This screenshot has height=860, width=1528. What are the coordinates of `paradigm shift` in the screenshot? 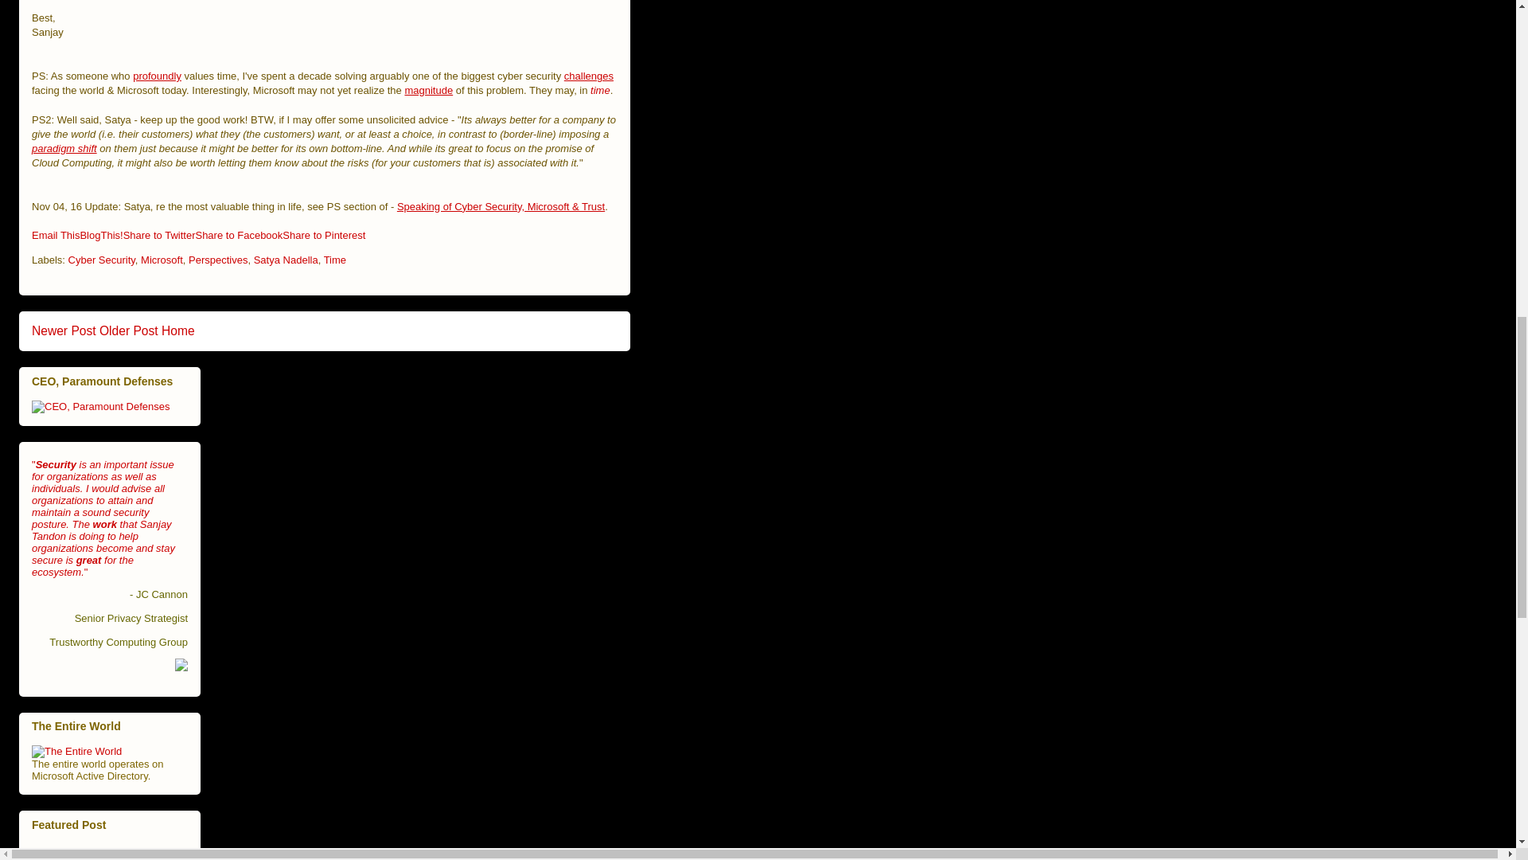 It's located at (64, 148).